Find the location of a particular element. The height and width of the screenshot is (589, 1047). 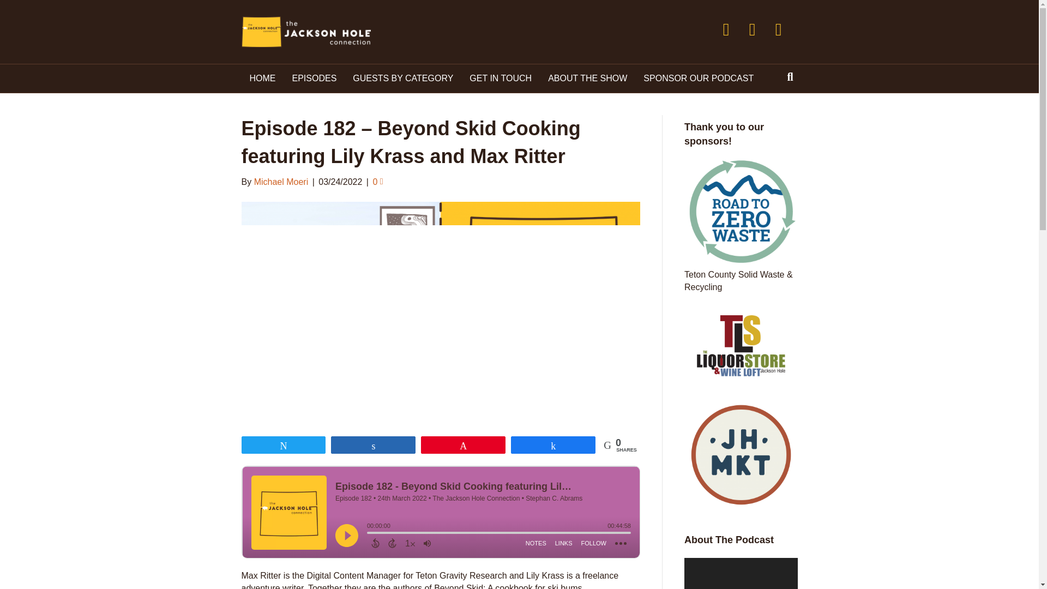

SPONSOR OUR PODCAST is located at coordinates (699, 78).